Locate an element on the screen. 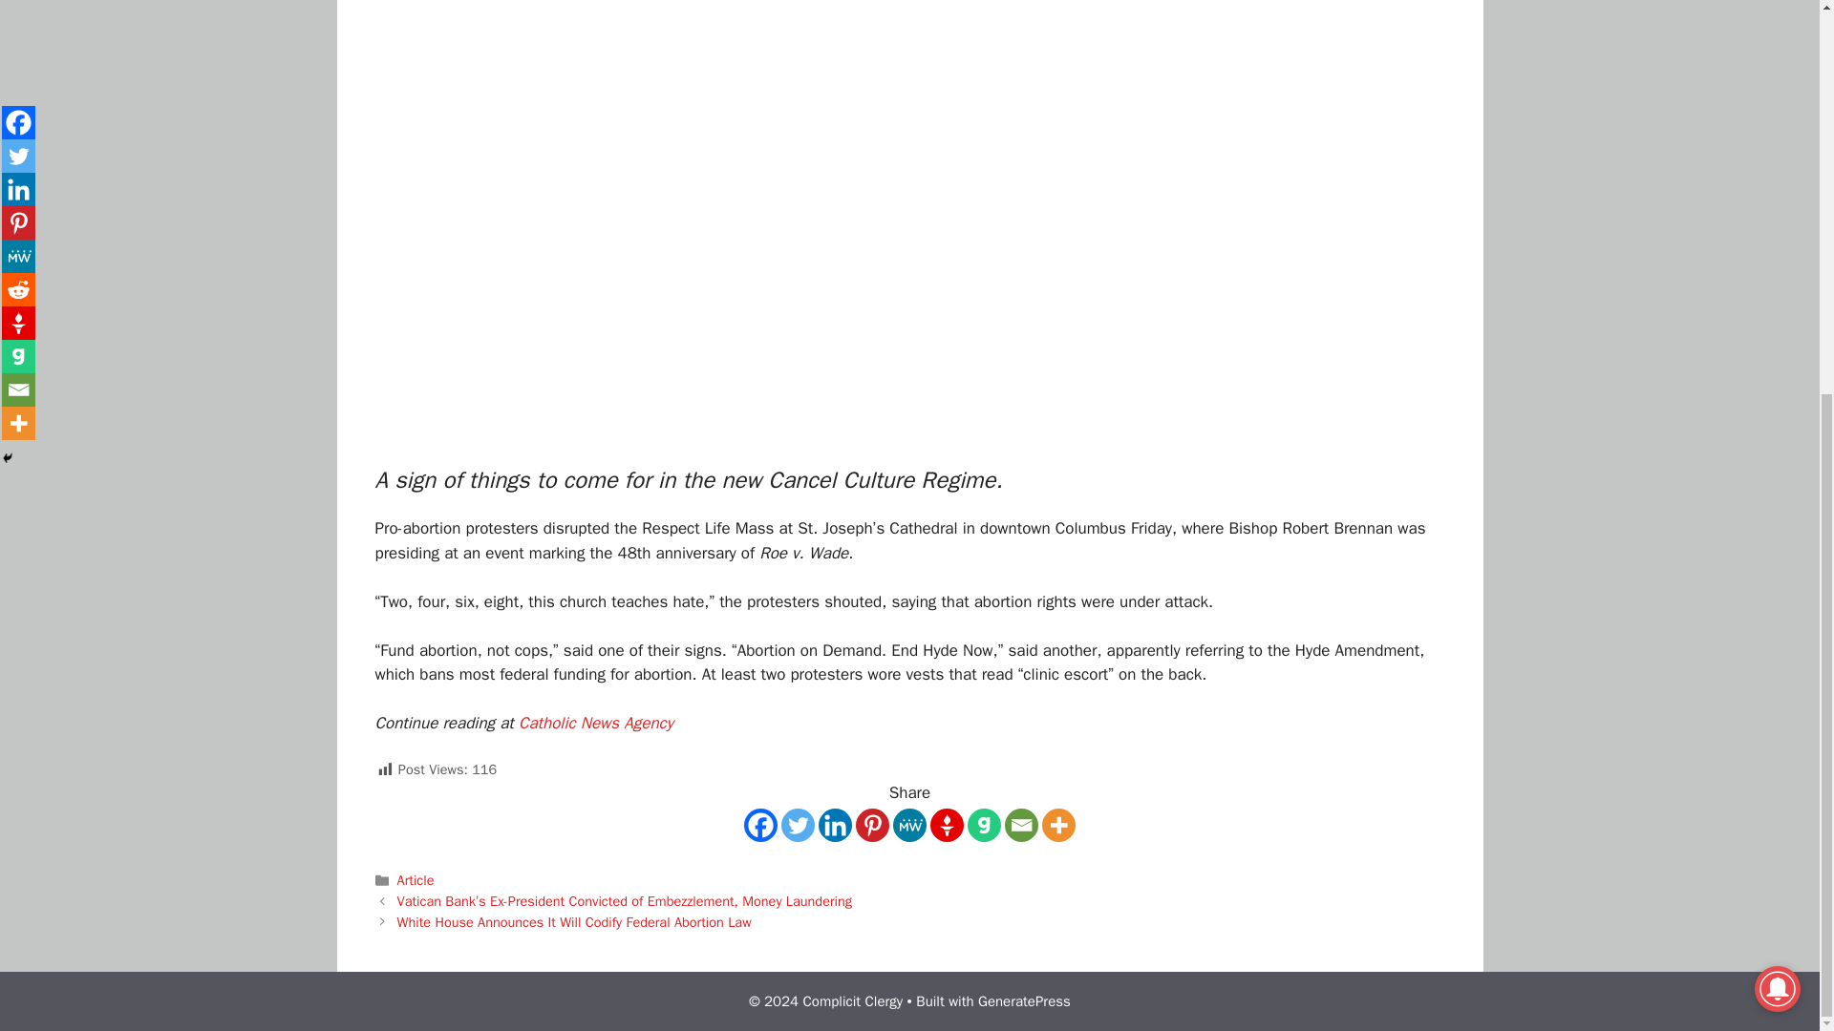 The width and height of the screenshot is (1834, 1031). Catholic News Agency is located at coordinates (596, 723).